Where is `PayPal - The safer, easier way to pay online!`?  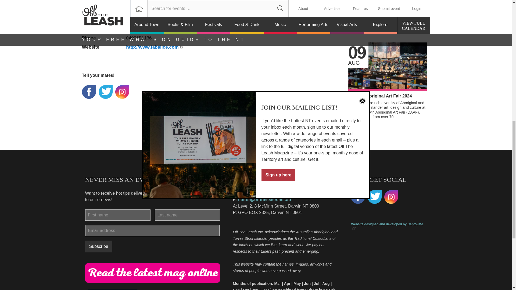 PayPal - The safer, easier way to pay online! is located at coordinates (98, 247).